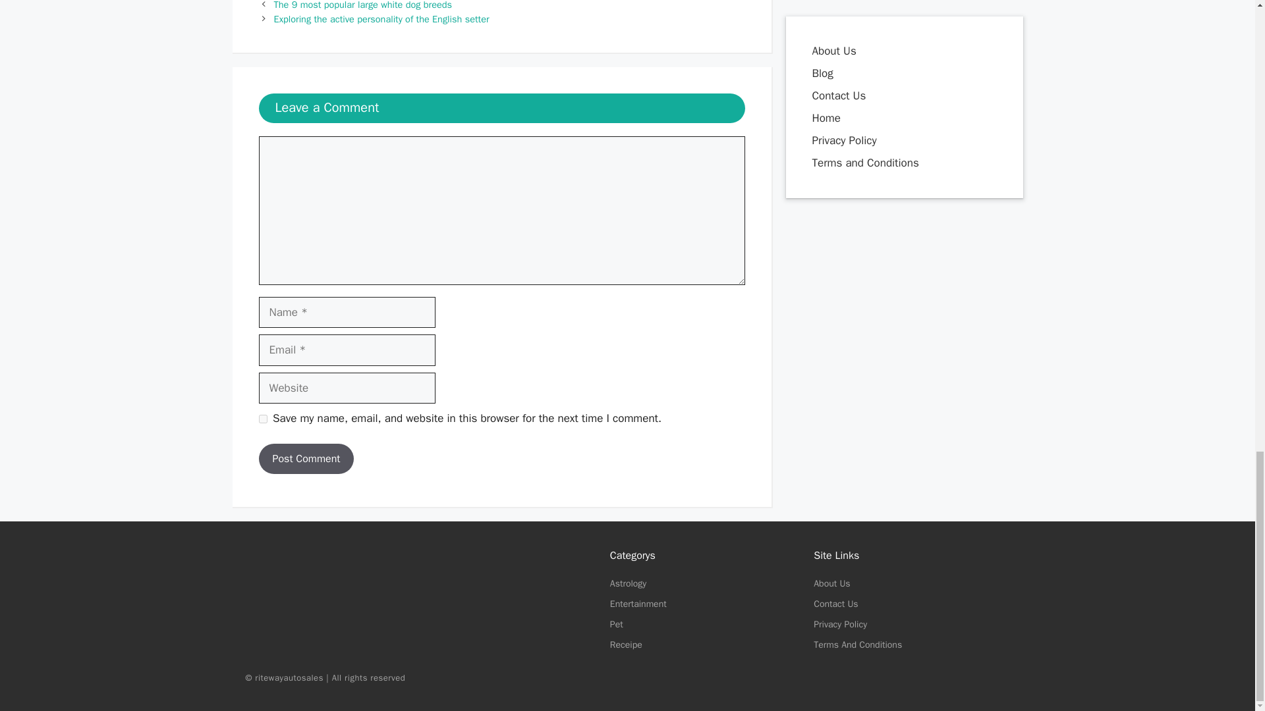 This screenshot has width=1265, height=711. Describe the element at coordinates (628, 583) in the screenshot. I see `Astrology` at that location.